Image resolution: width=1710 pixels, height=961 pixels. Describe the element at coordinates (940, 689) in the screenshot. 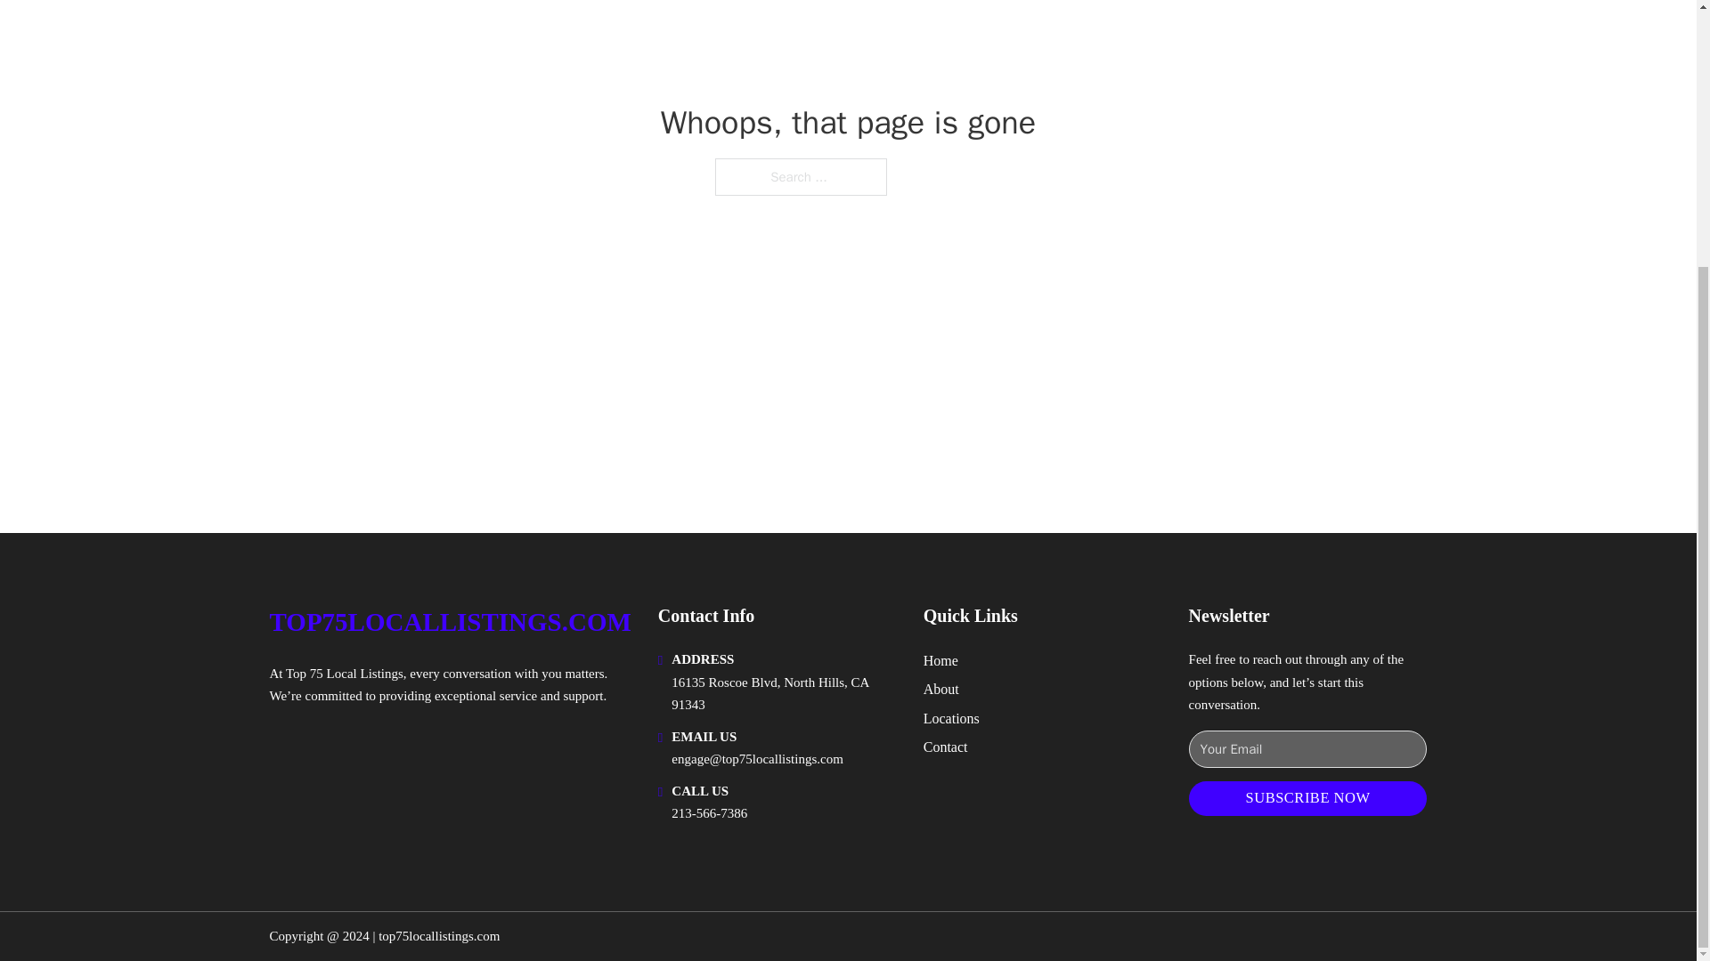

I see `About` at that location.